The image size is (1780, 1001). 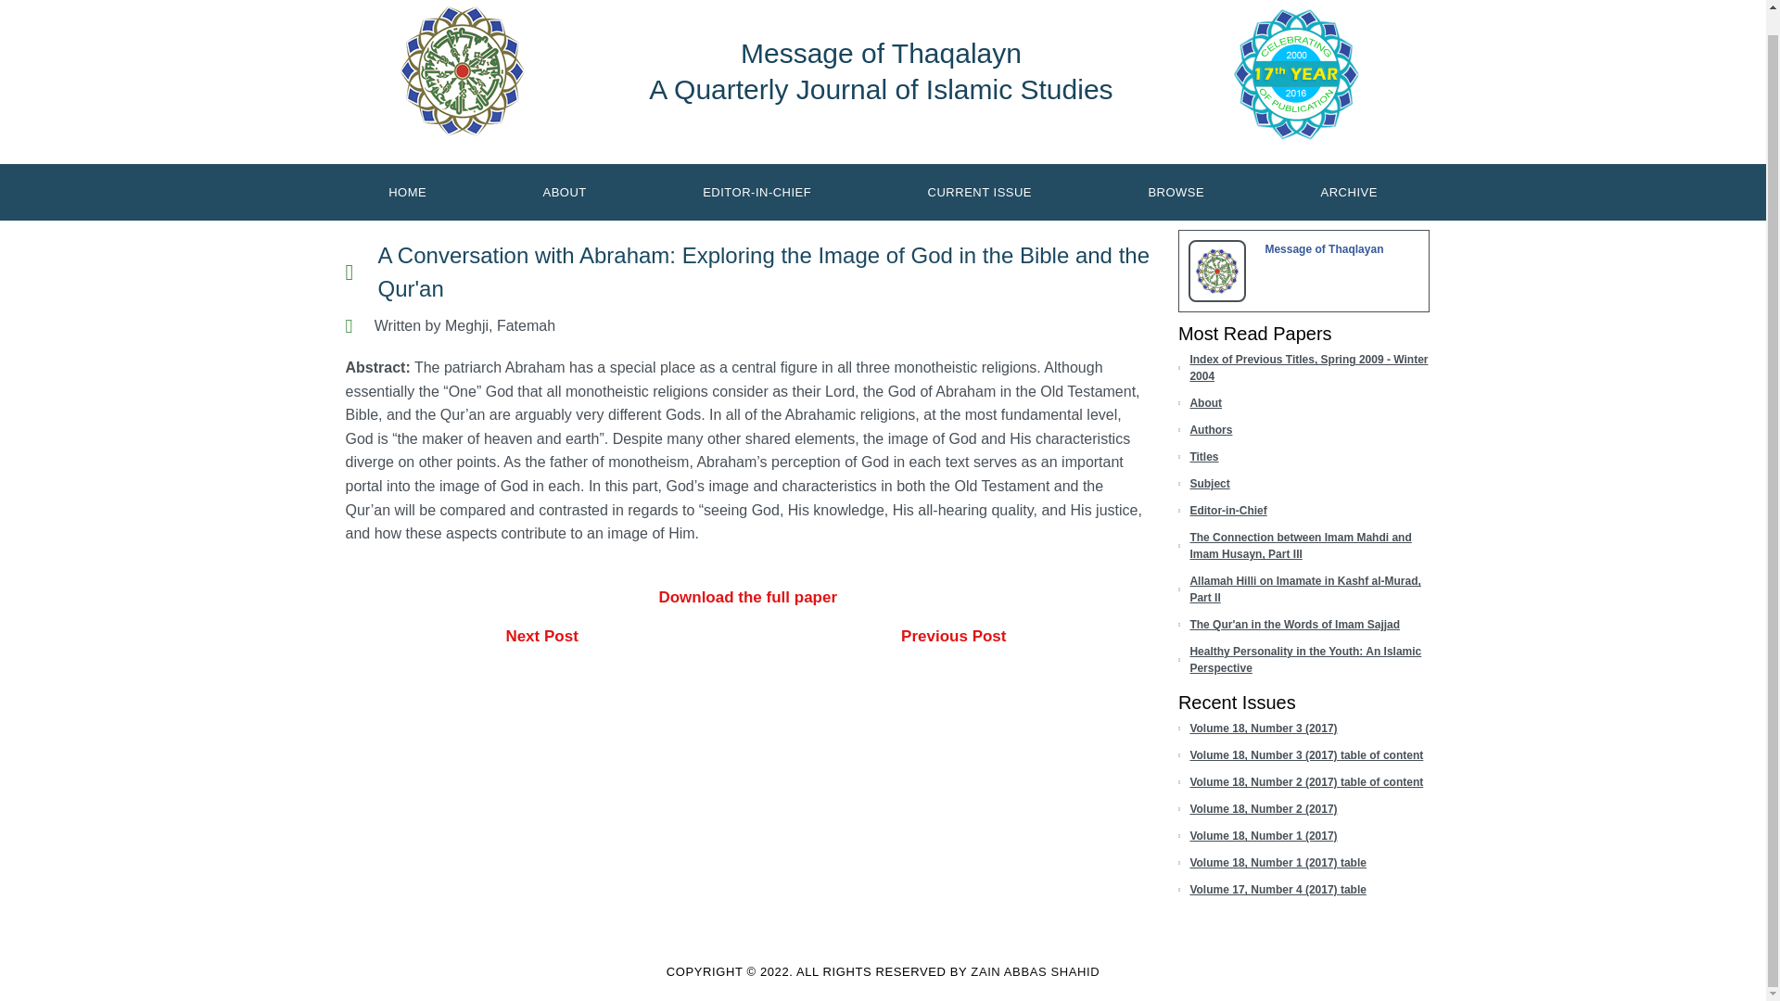 What do you see at coordinates (756, 191) in the screenshot?
I see `EDITOR-IN-CHIEF` at bounding box center [756, 191].